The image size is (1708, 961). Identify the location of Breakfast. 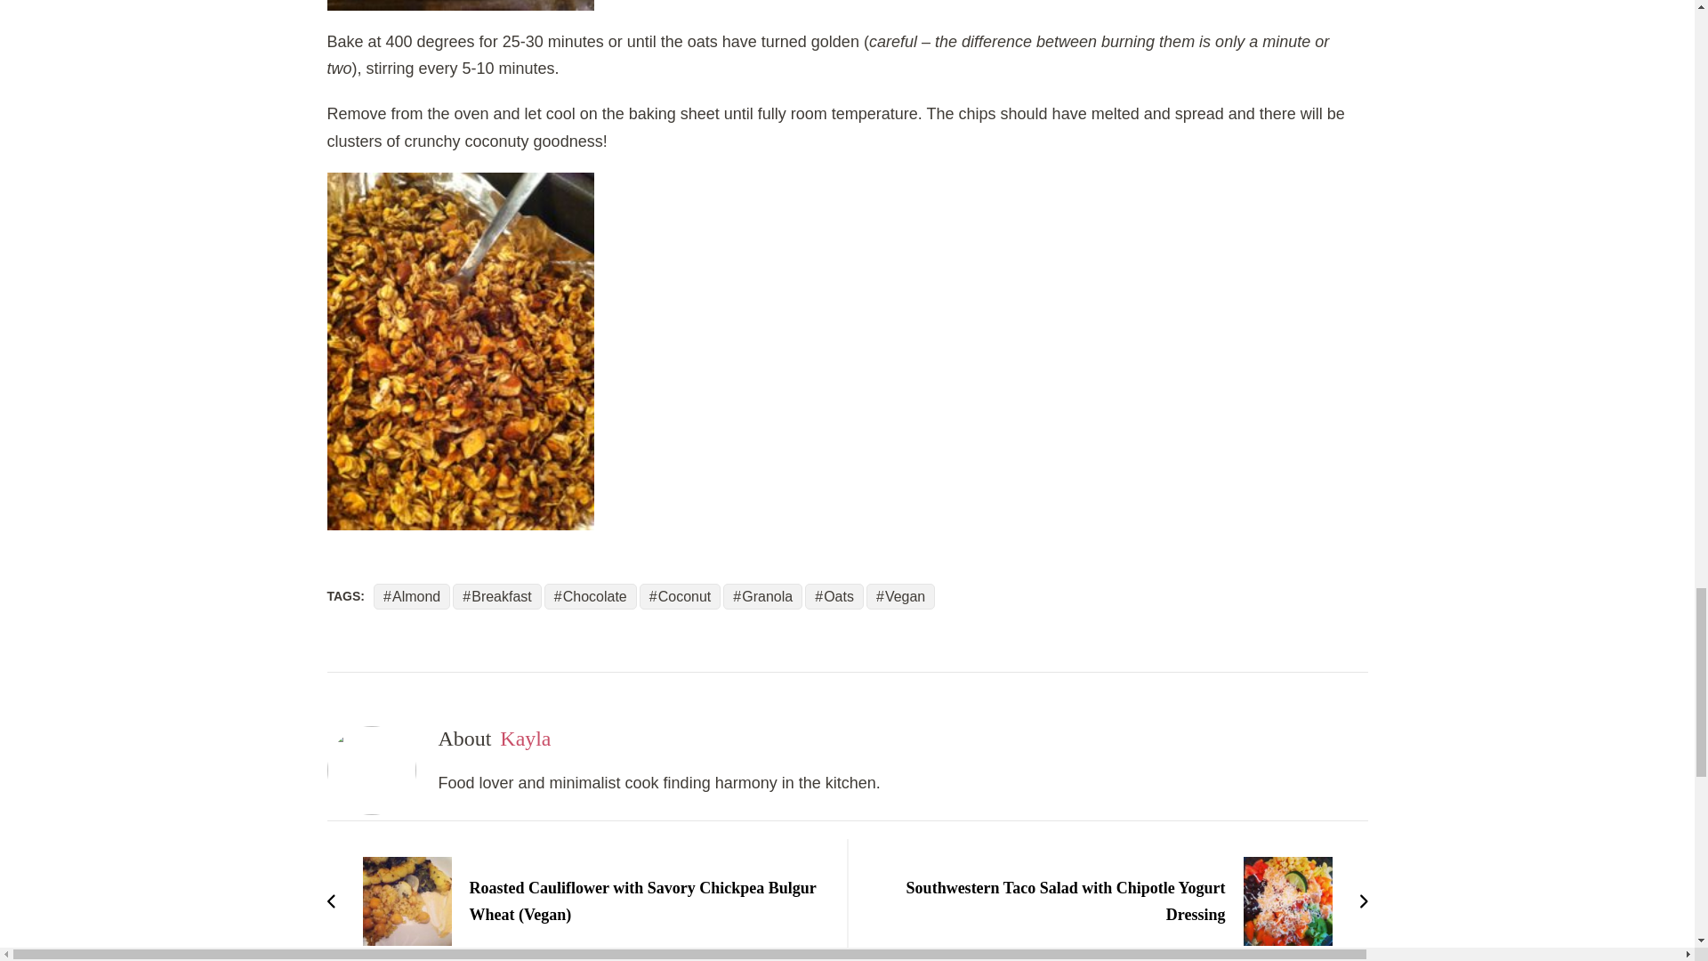
(496, 596).